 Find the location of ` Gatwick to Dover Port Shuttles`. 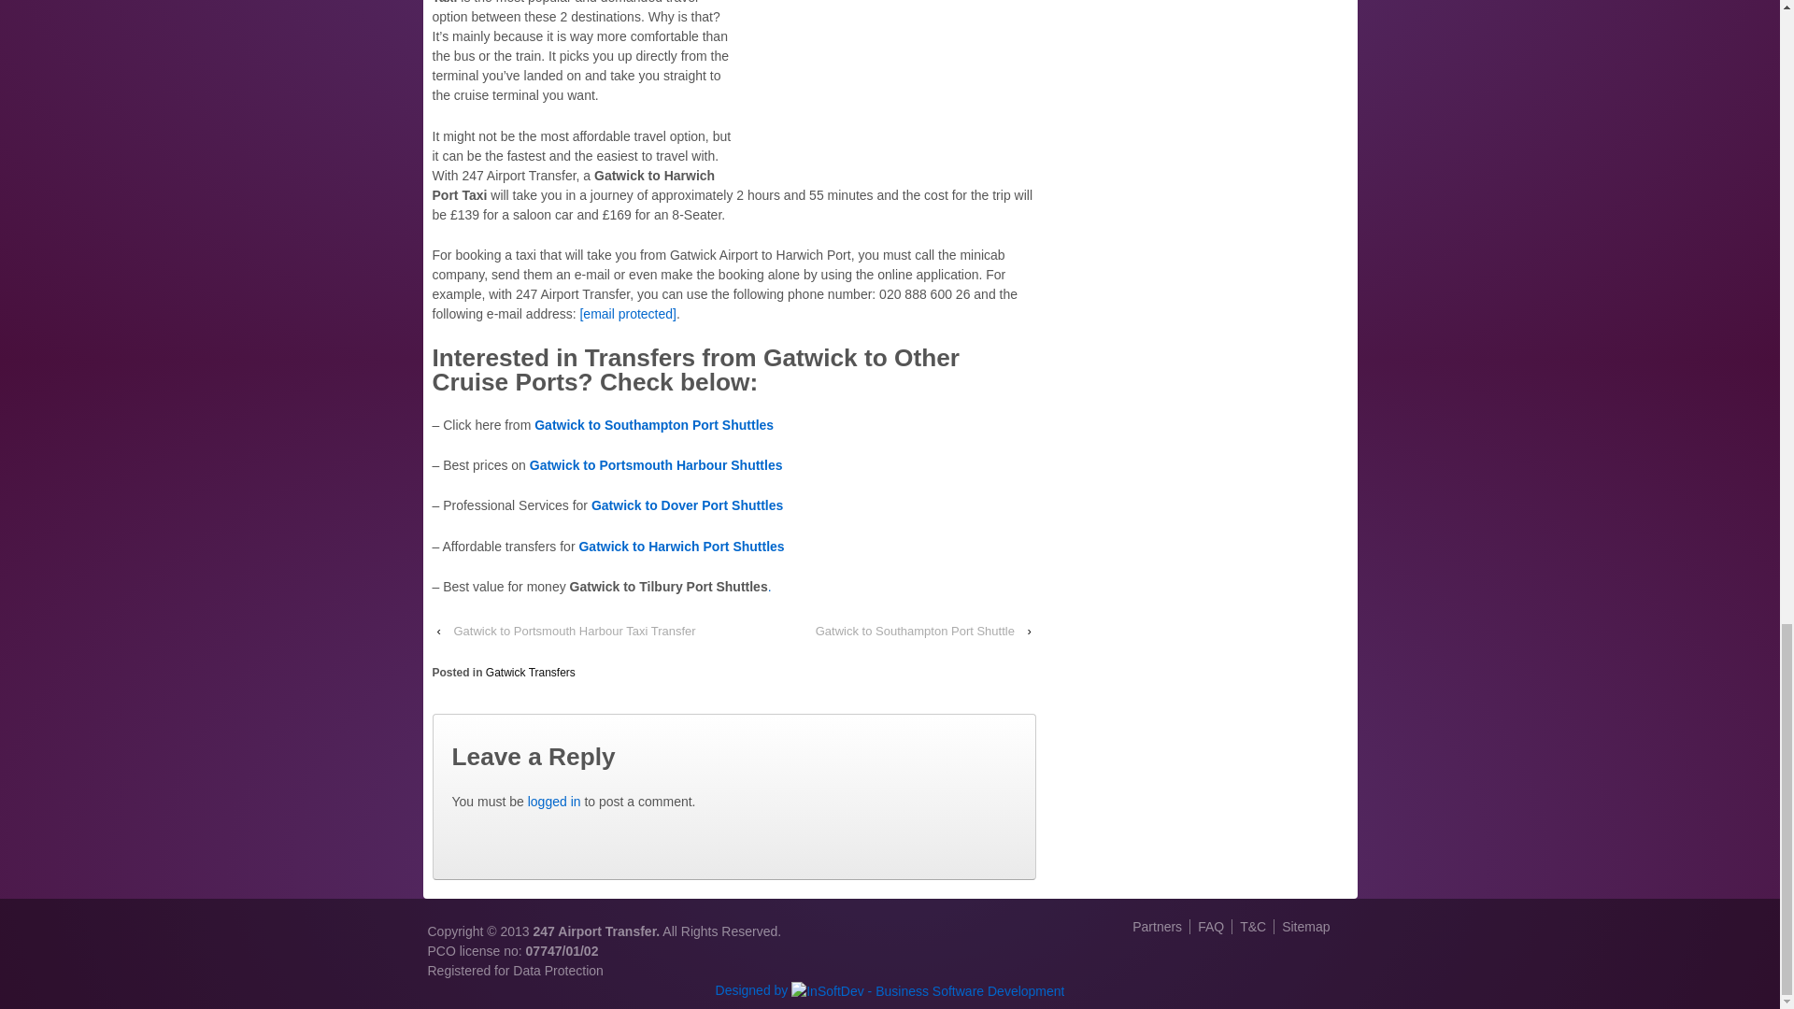

 Gatwick to Dover Port Shuttles is located at coordinates (685, 504).